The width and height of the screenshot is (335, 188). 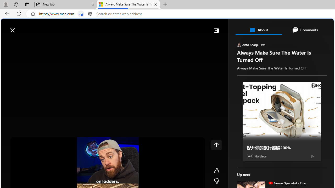 What do you see at coordinates (216, 181) in the screenshot?
I see `Dislike` at bounding box center [216, 181].